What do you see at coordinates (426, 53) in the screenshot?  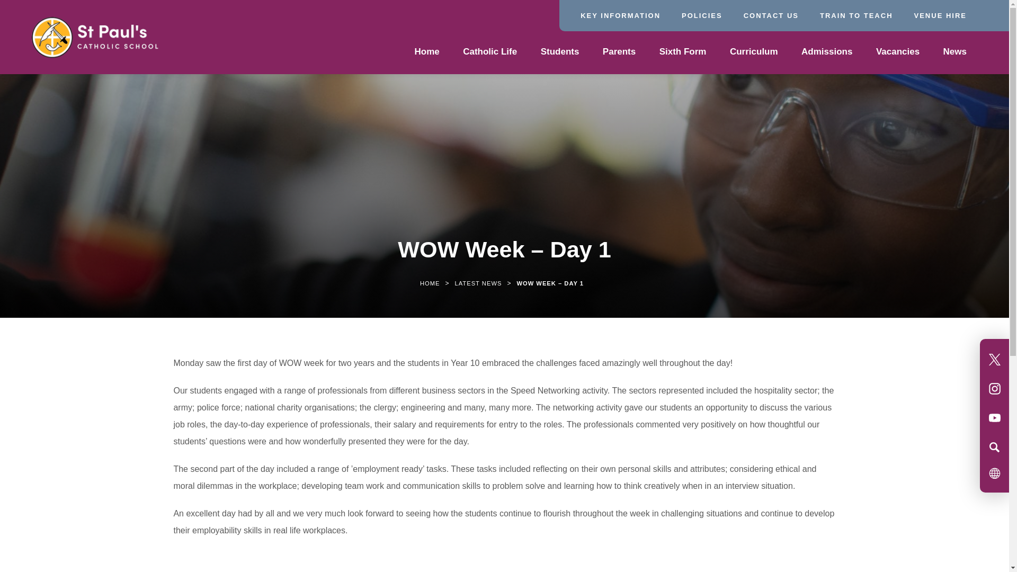 I see `Home` at bounding box center [426, 53].